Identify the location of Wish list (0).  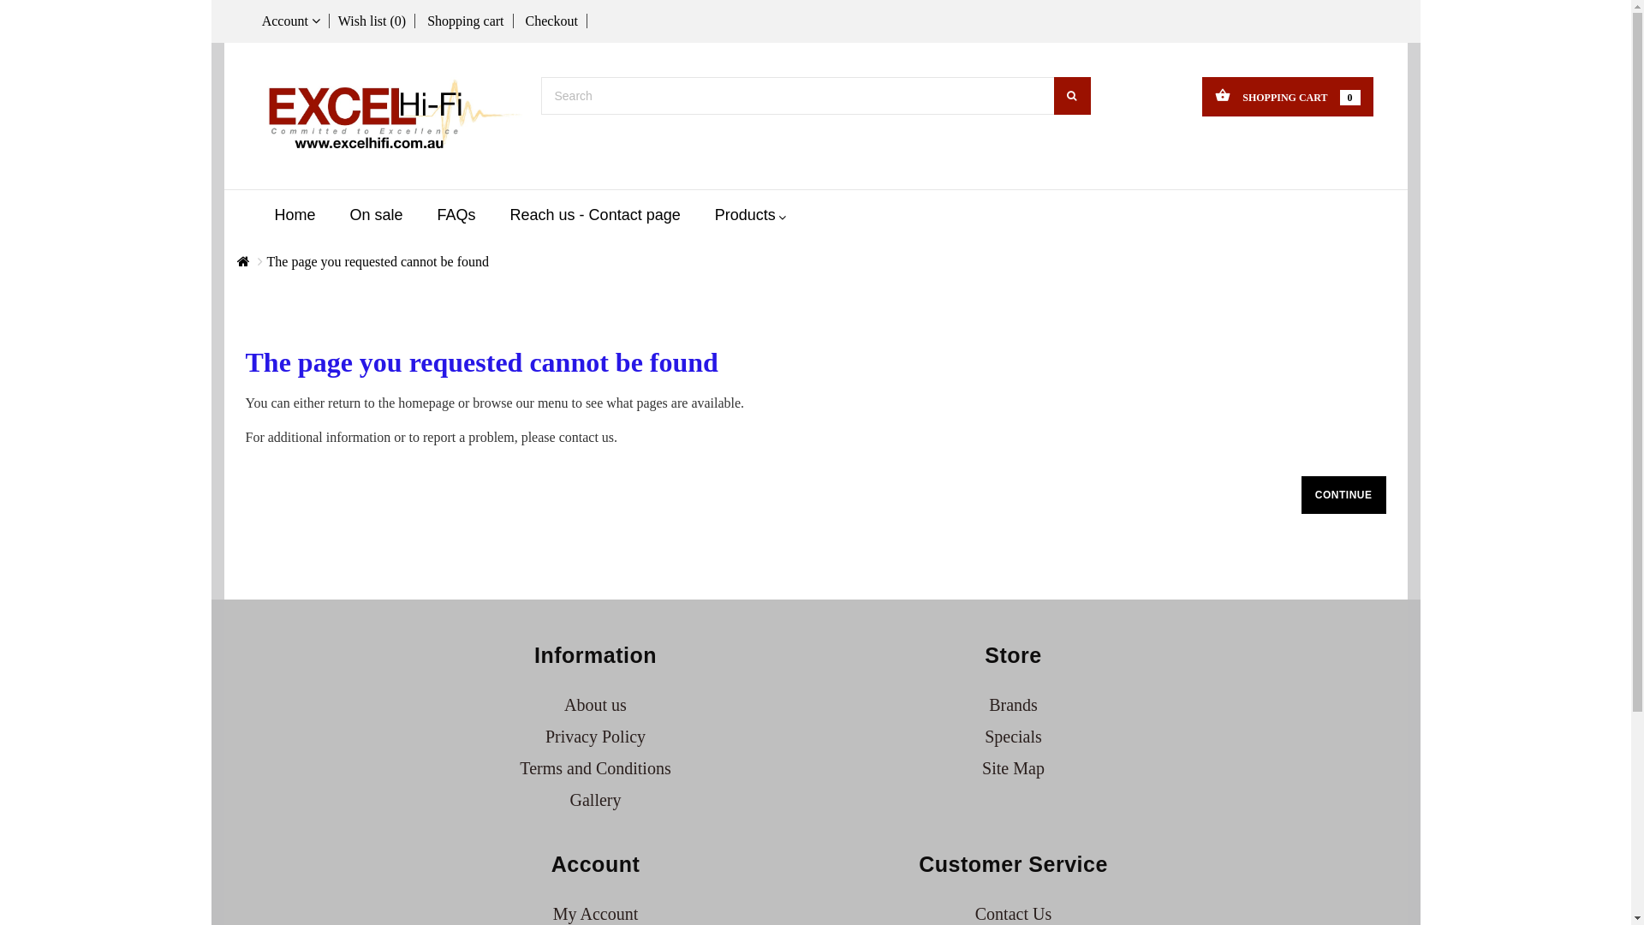
(372, 21).